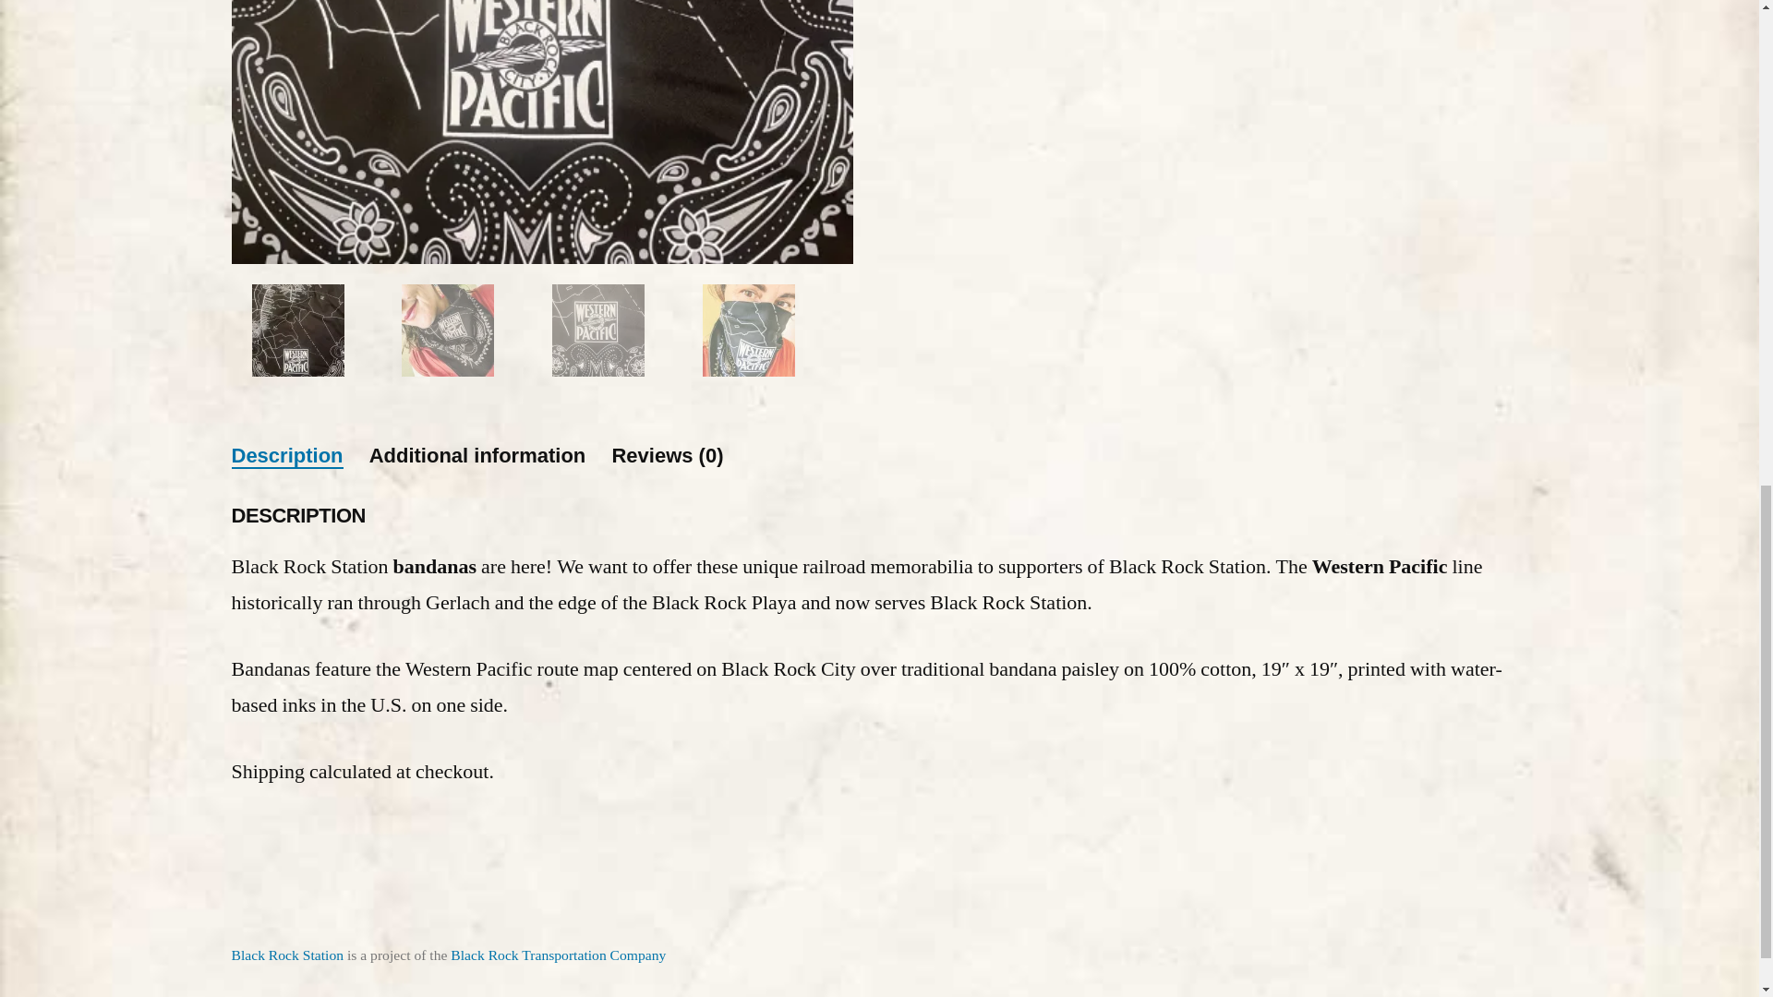 The image size is (1773, 997). Describe the element at coordinates (558, 955) in the screenshot. I see `Black Rock Transportation Company` at that location.